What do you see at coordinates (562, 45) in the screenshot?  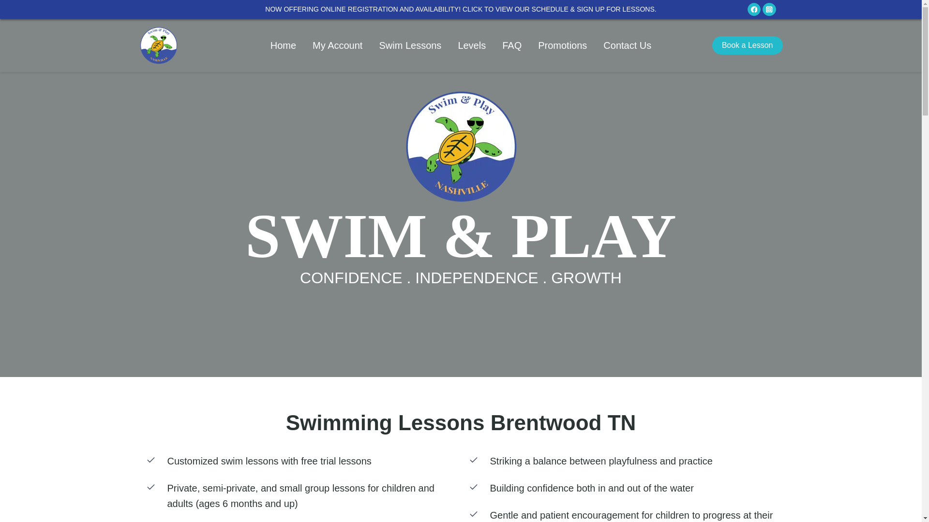 I see `Promotions` at bounding box center [562, 45].